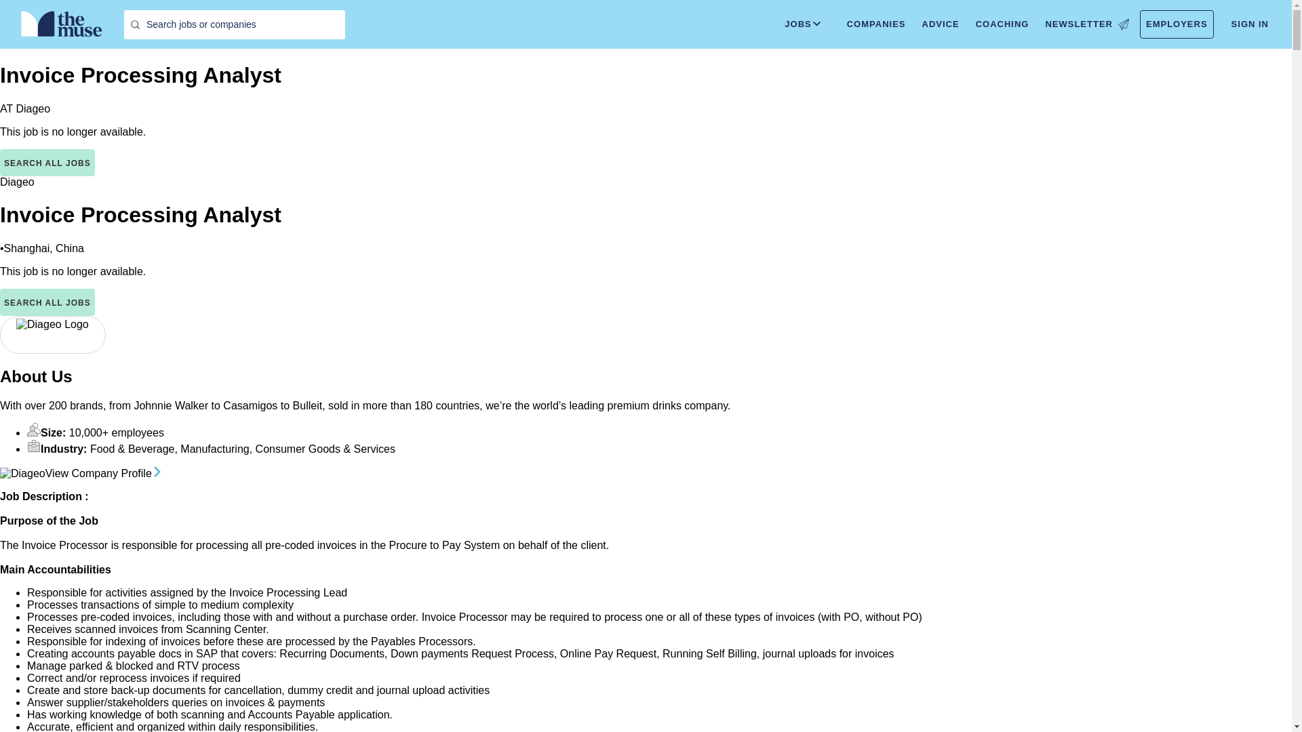  I want to click on NEWSLETTER, so click(1086, 24).